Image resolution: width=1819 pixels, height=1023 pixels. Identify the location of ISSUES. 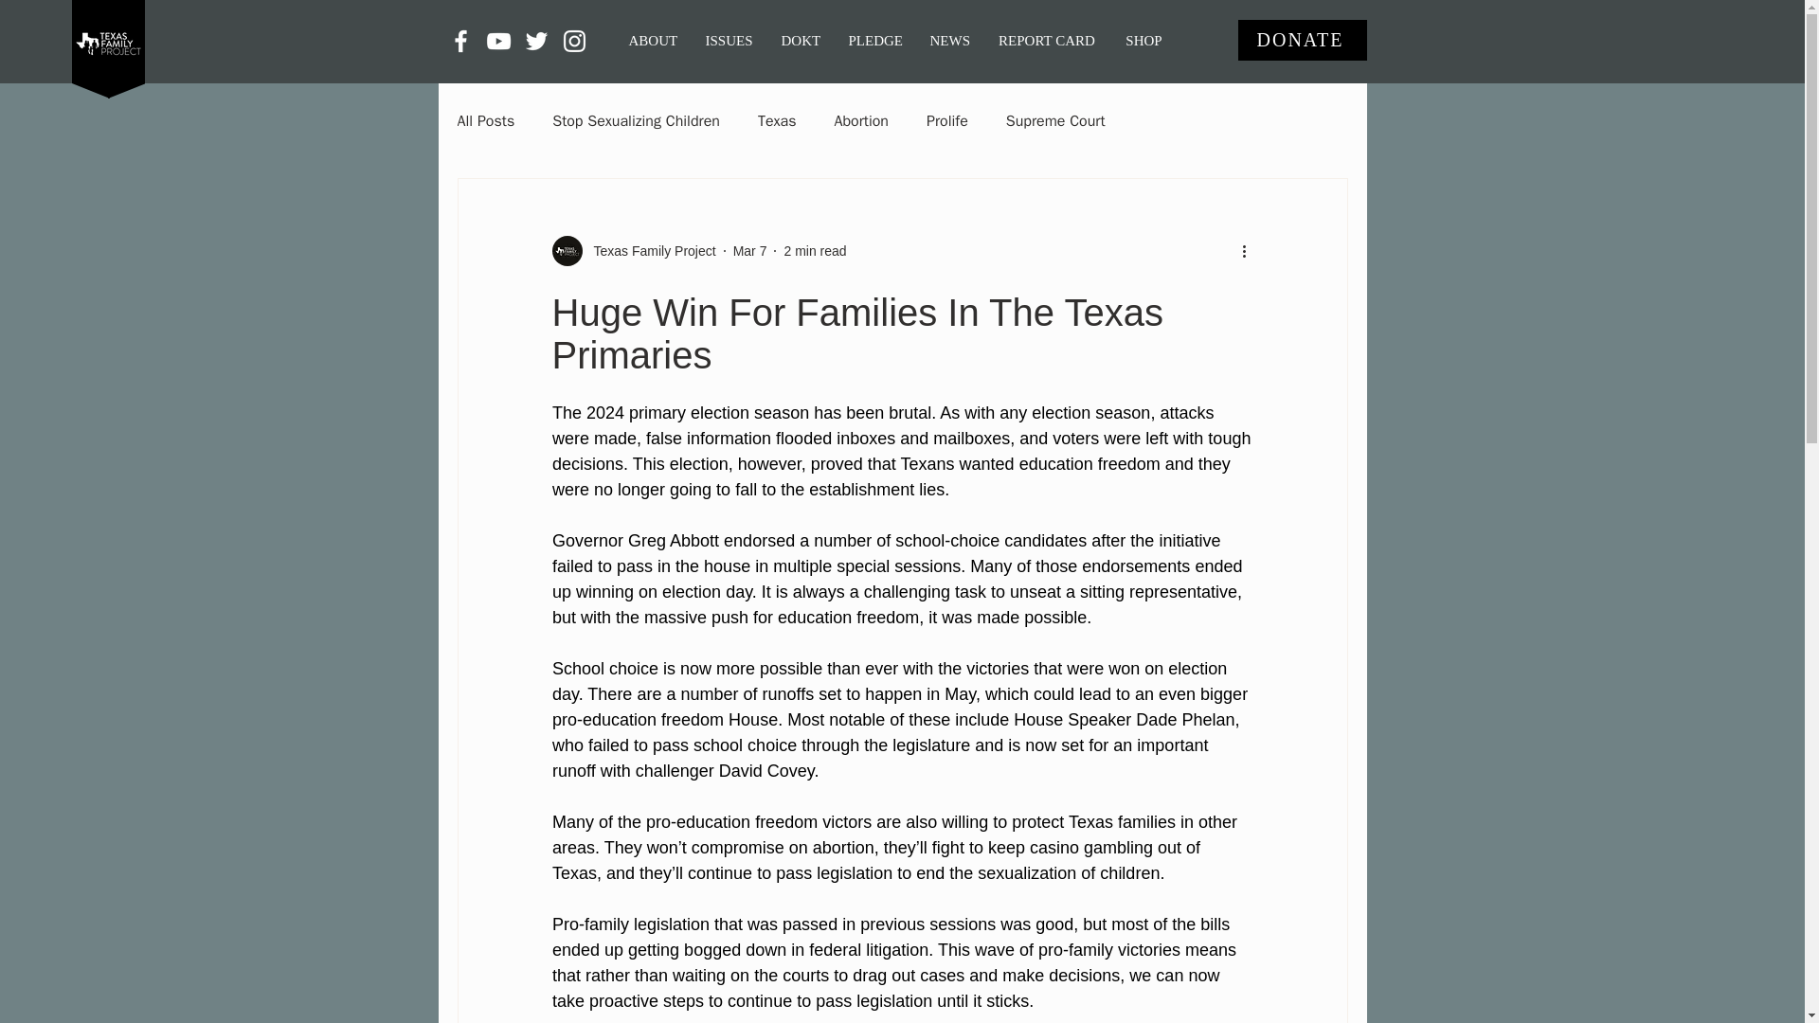
(729, 40).